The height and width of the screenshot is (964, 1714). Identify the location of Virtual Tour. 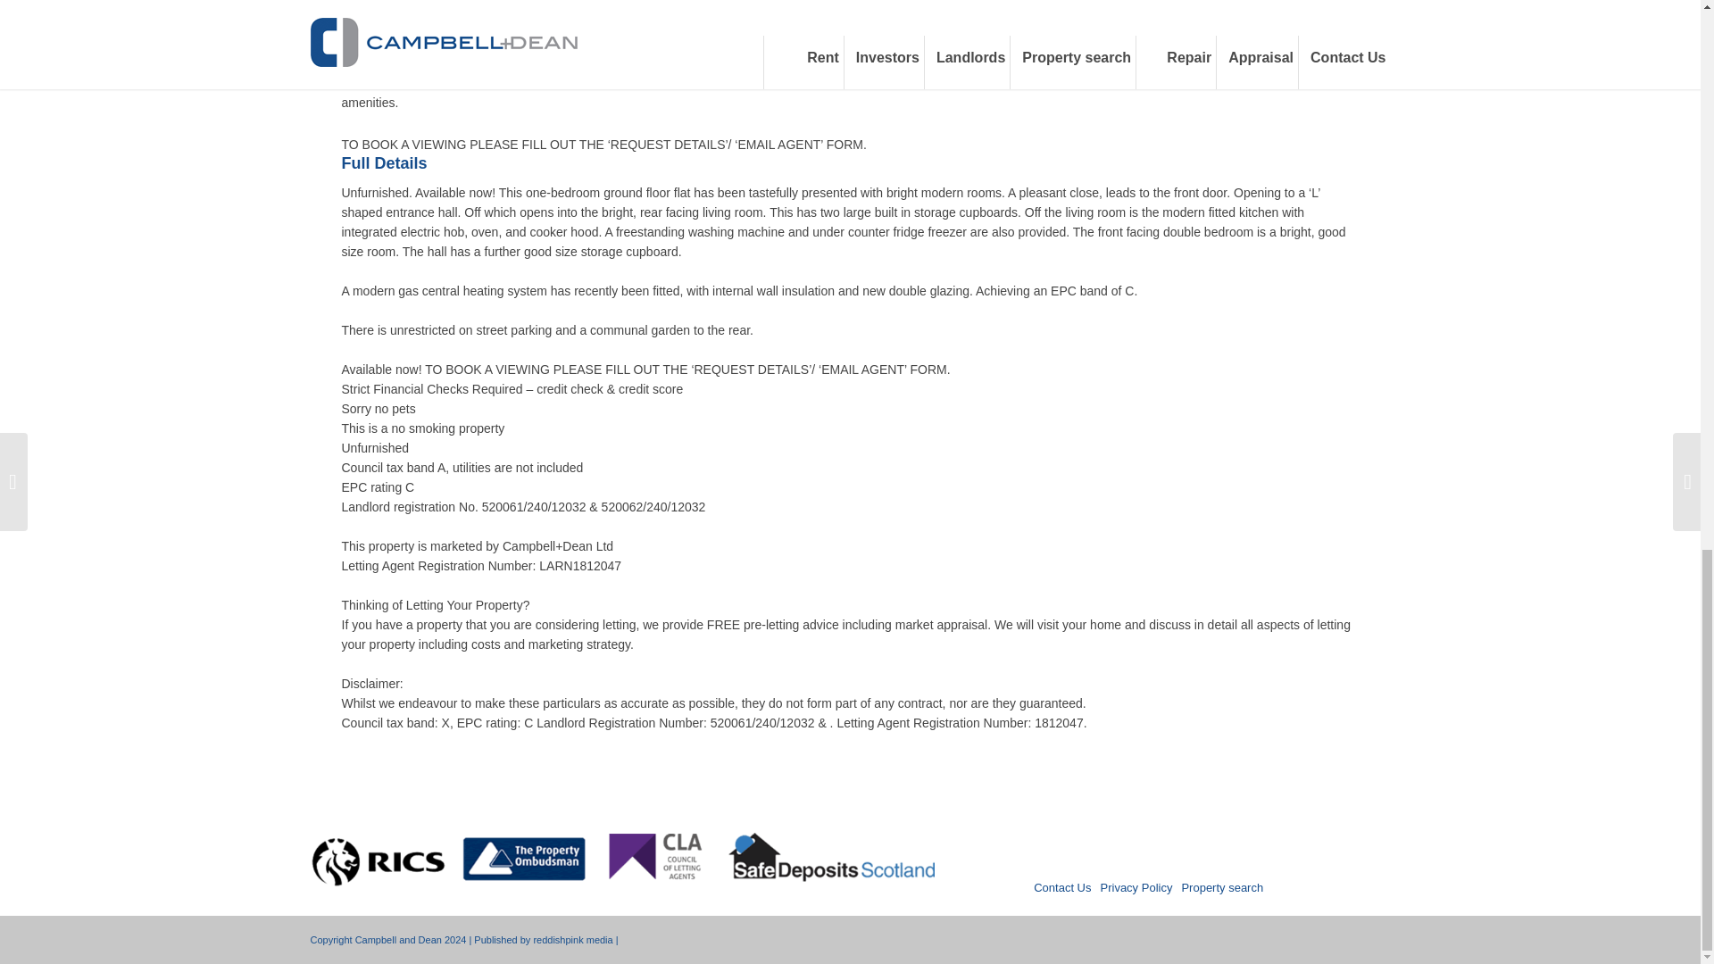
(379, 22).